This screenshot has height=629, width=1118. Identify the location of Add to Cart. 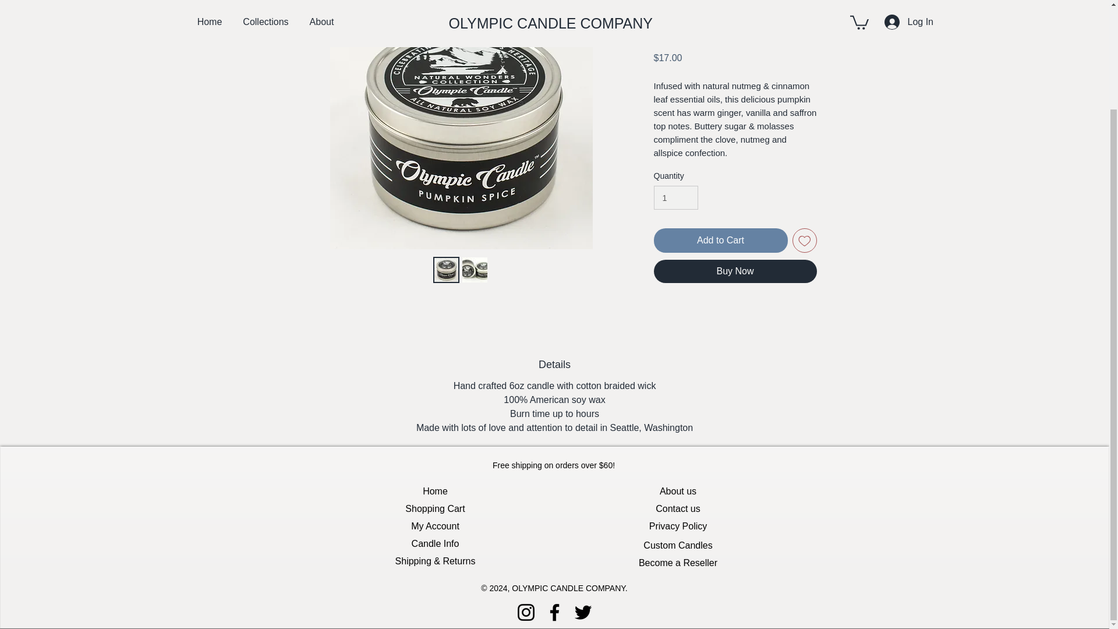
(720, 241).